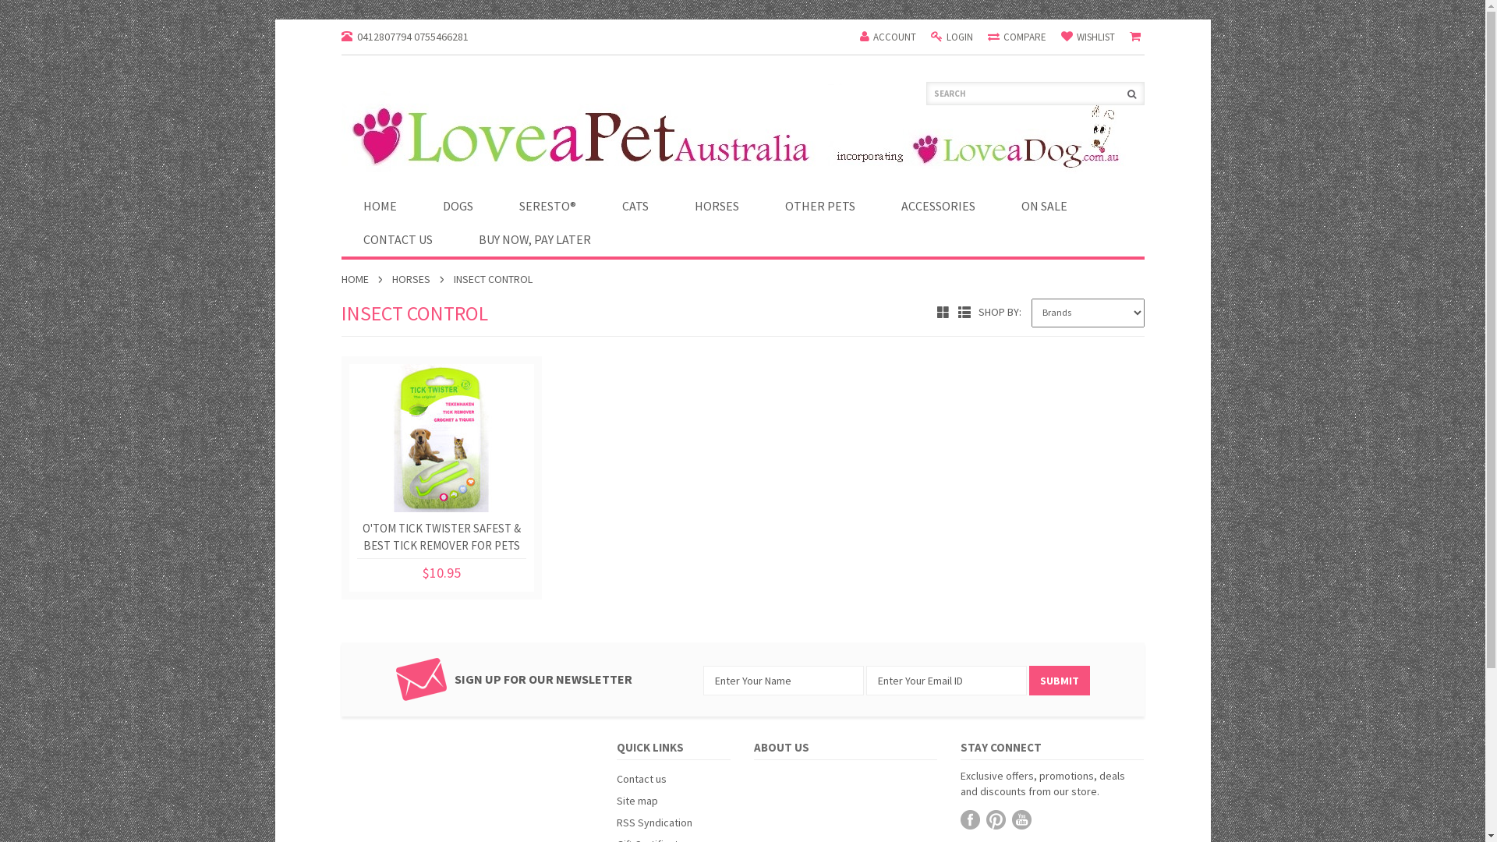 The height and width of the screenshot is (842, 1497). Describe the element at coordinates (952, 37) in the screenshot. I see `LOGIN` at that location.